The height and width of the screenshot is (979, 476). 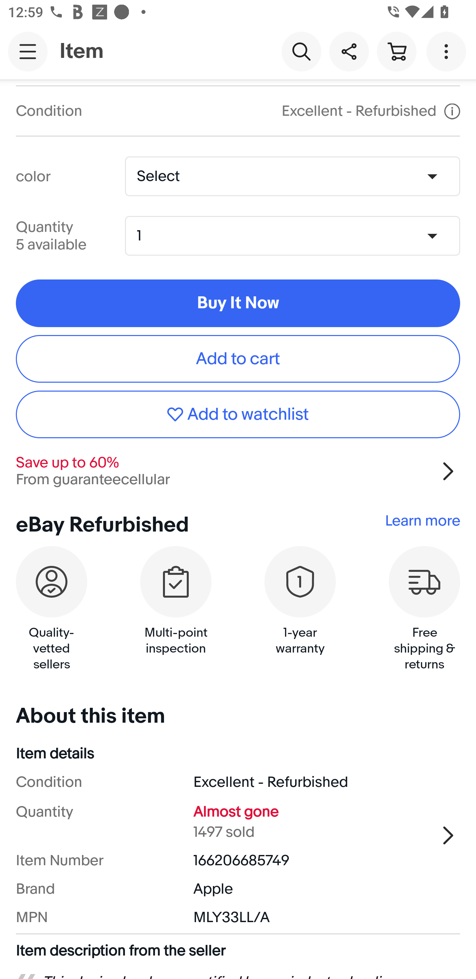 What do you see at coordinates (448, 51) in the screenshot?
I see `More options` at bounding box center [448, 51].